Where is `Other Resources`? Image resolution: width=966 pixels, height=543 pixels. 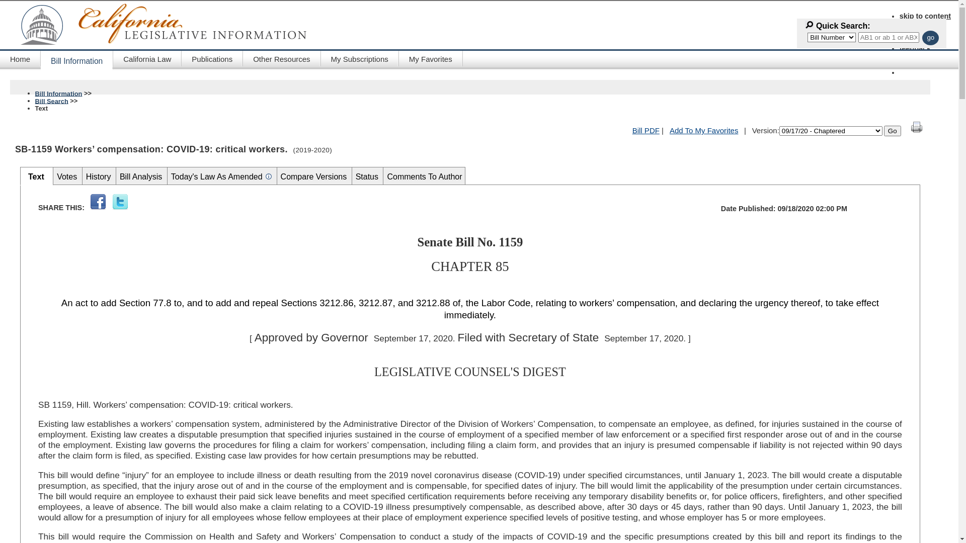
Other Resources is located at coordinates (282, 58).